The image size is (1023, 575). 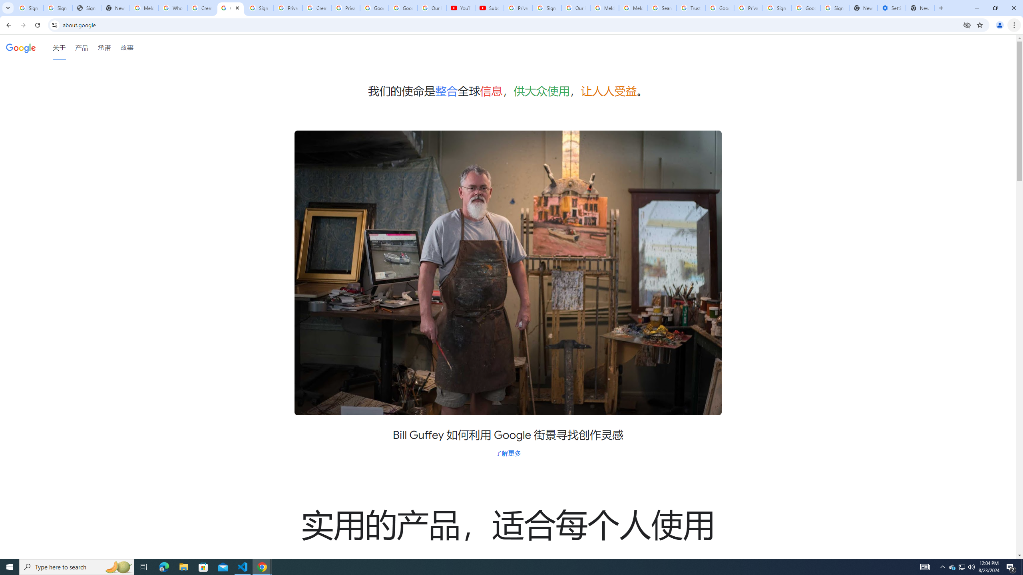 What do you see at coordinates (21, 47) in the screenshot?
I see `Google` at bounding box center [21, 47].